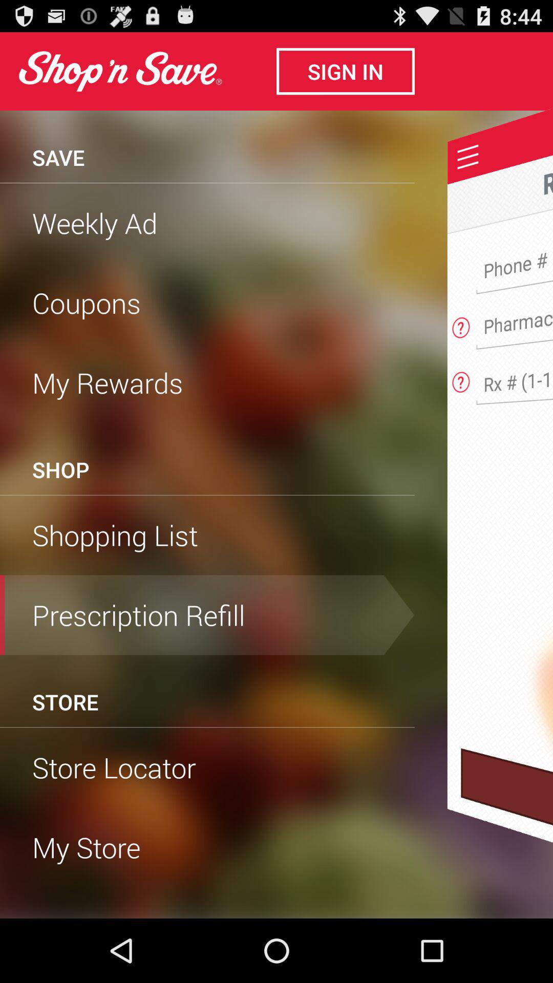 This screenshot has height=983, width=553. What do you see at coordinates (518, 238) in the screenshot?
I see `enter phone number` at bounding box center [518, 238].